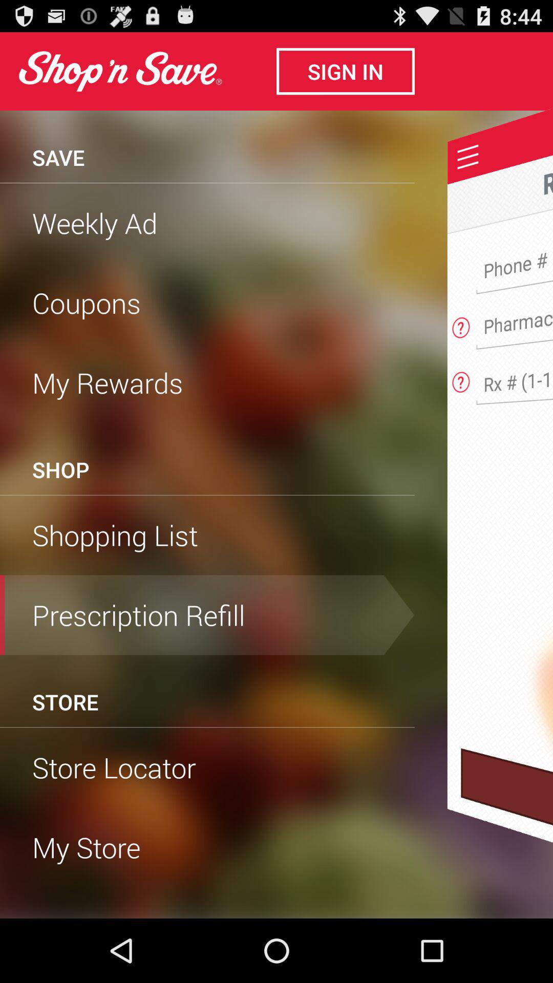 This screenshot has height=983, width=553. What do you see at coordinates (518, 238) in the screenshot?
I see `enter phone number` at bounding box center [518, 238].